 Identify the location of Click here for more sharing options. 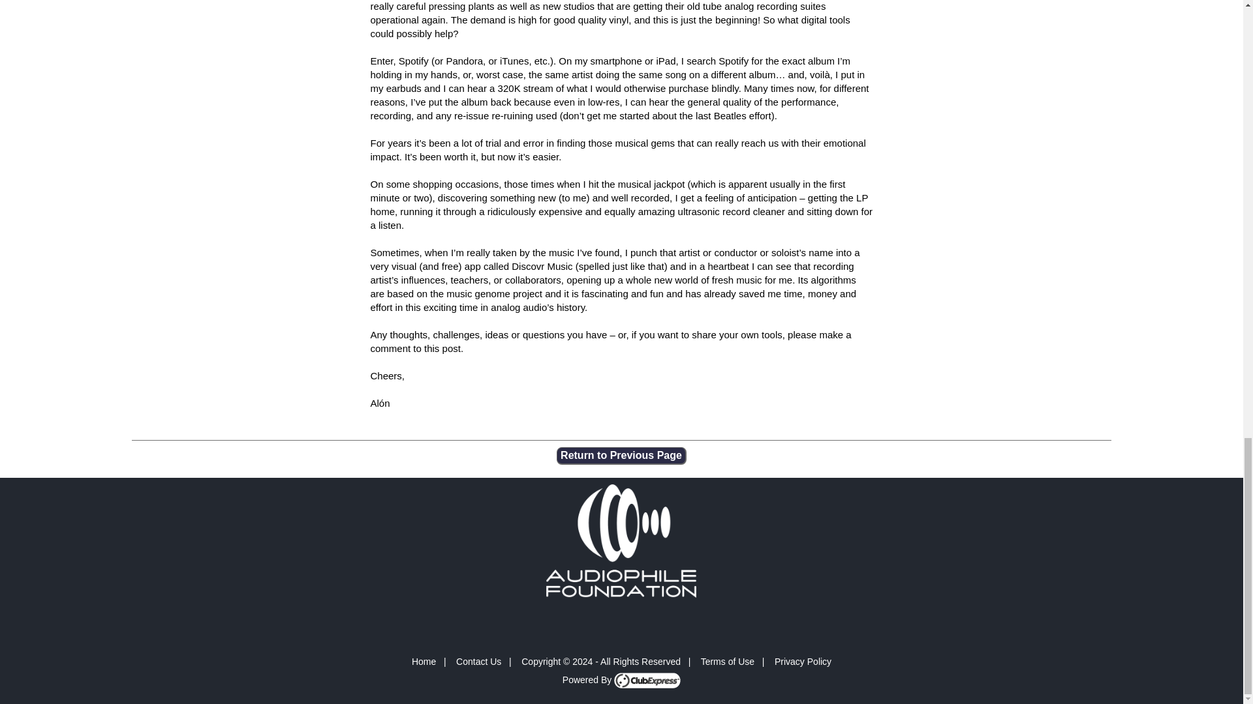
(650, 621).